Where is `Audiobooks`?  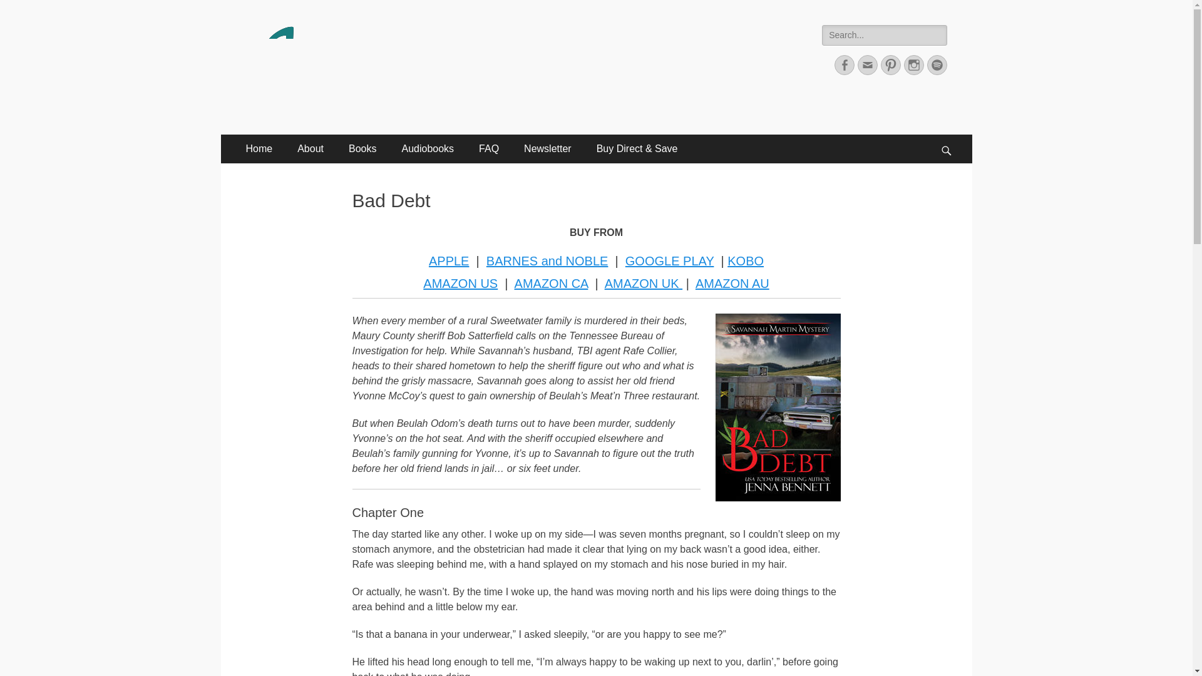 Audiobooks is located at coordinates (427, 149).